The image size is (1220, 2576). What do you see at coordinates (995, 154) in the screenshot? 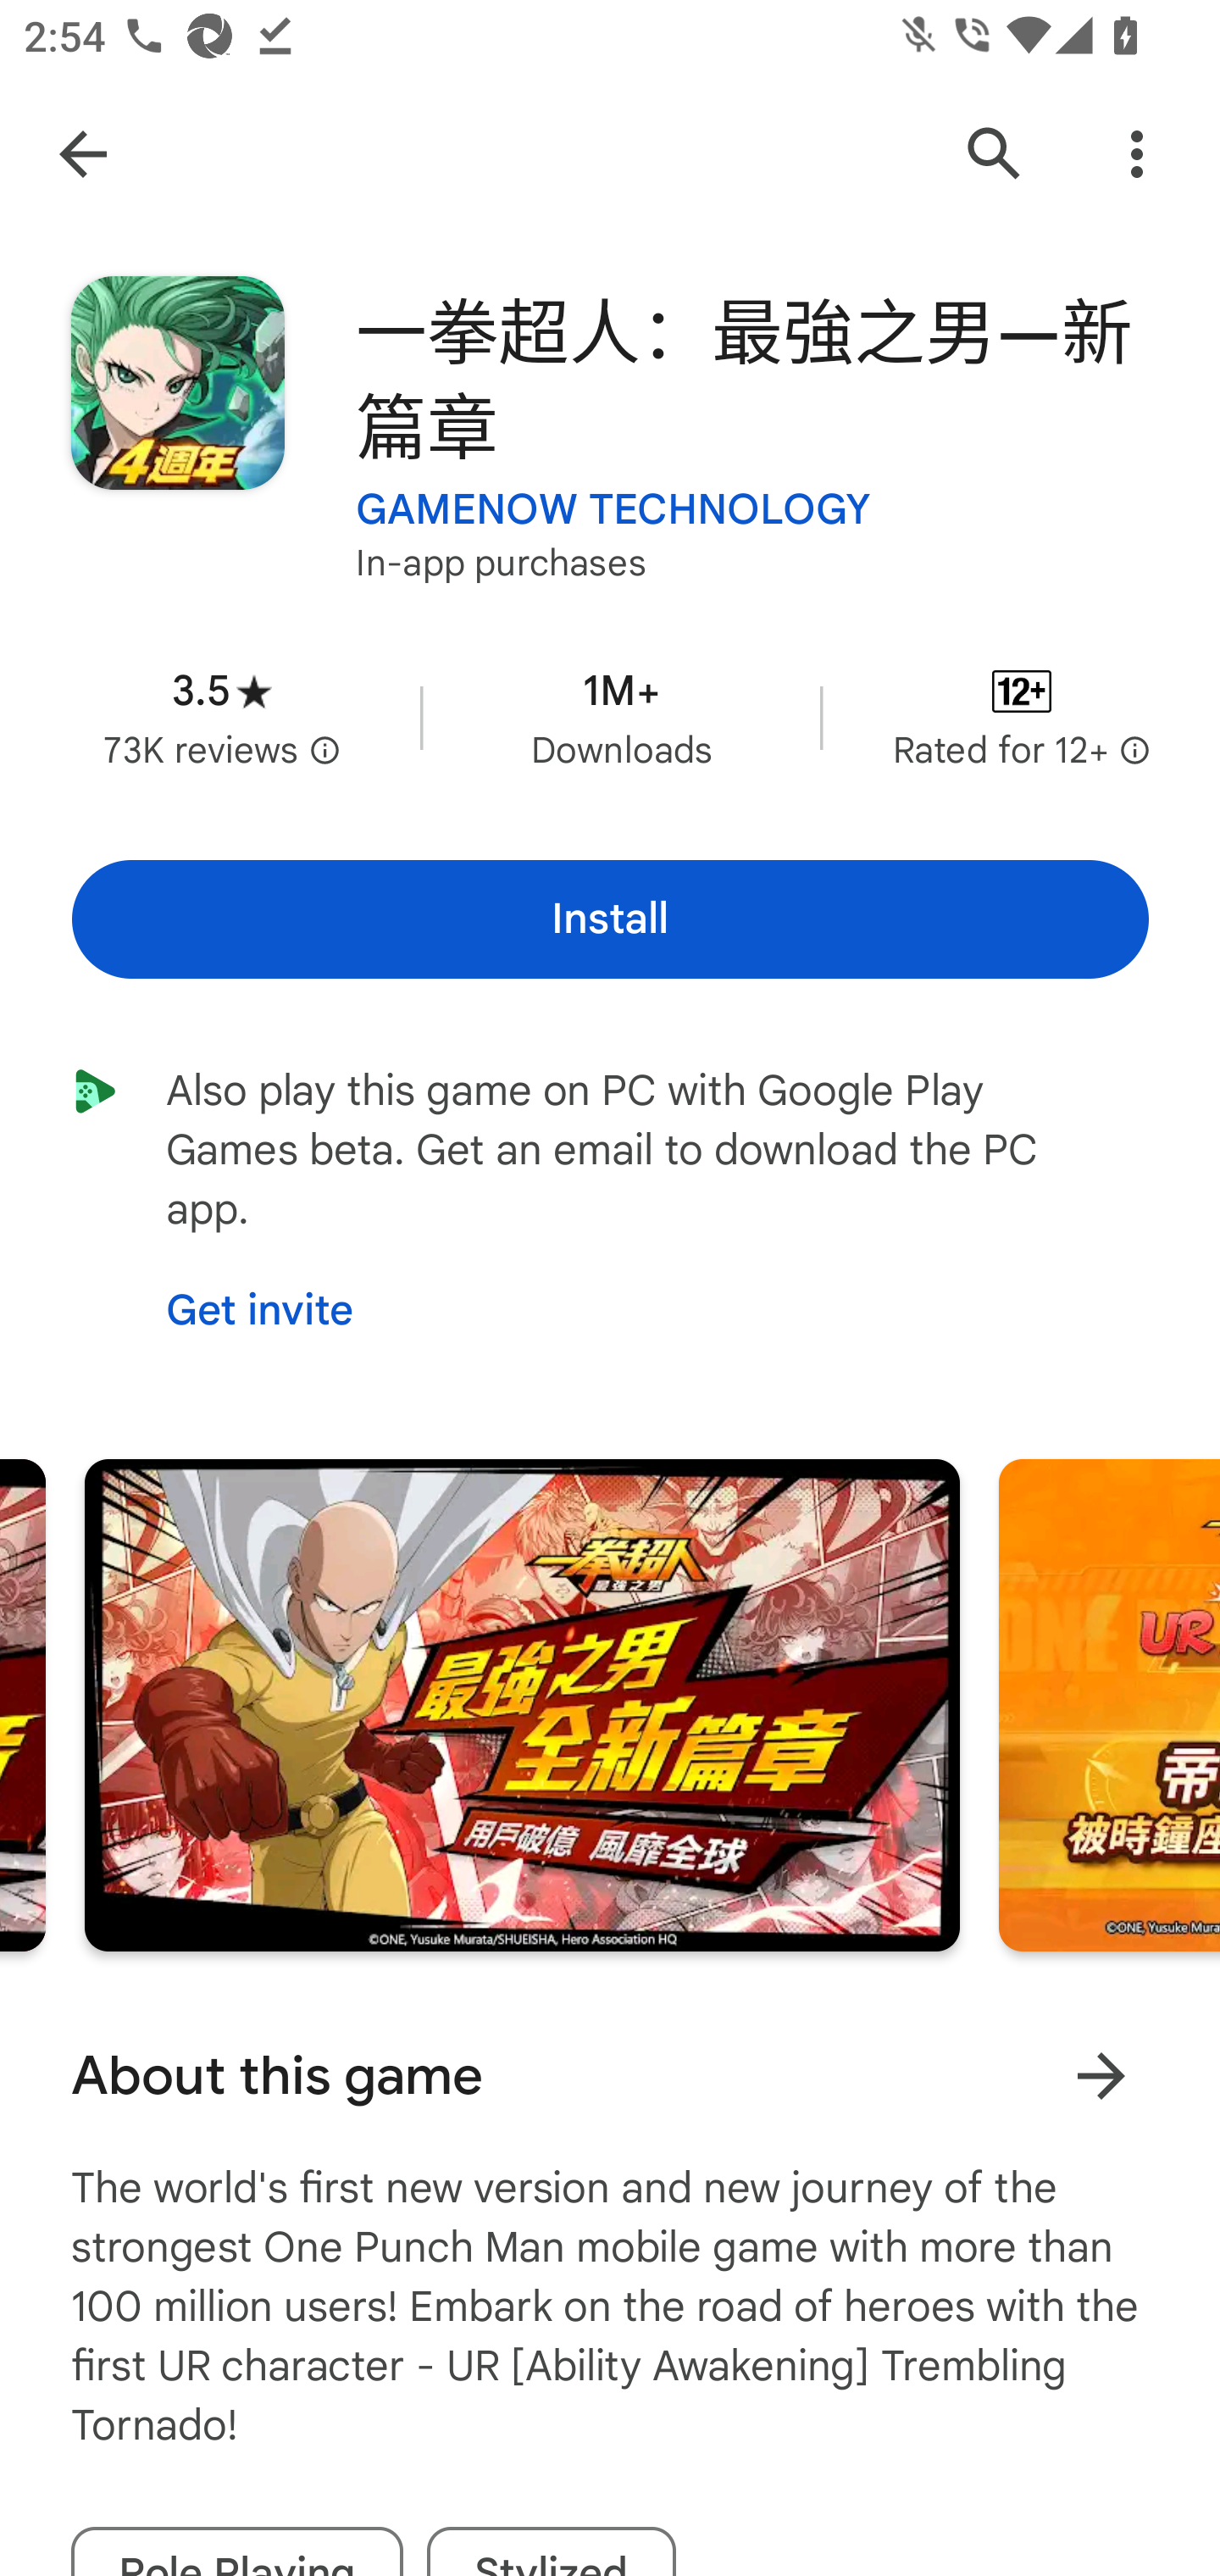
I see `Search Google Play` at bounding box center [995, 154].